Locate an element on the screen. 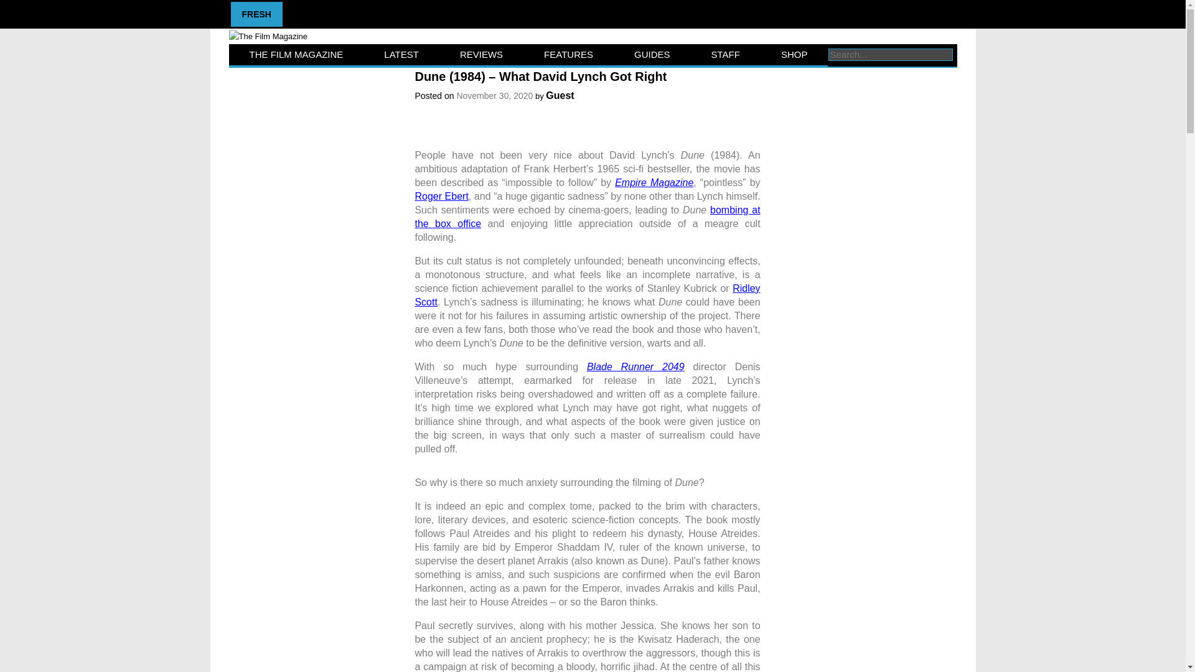  November 30, 2020 is located at coordinates (494, 96).